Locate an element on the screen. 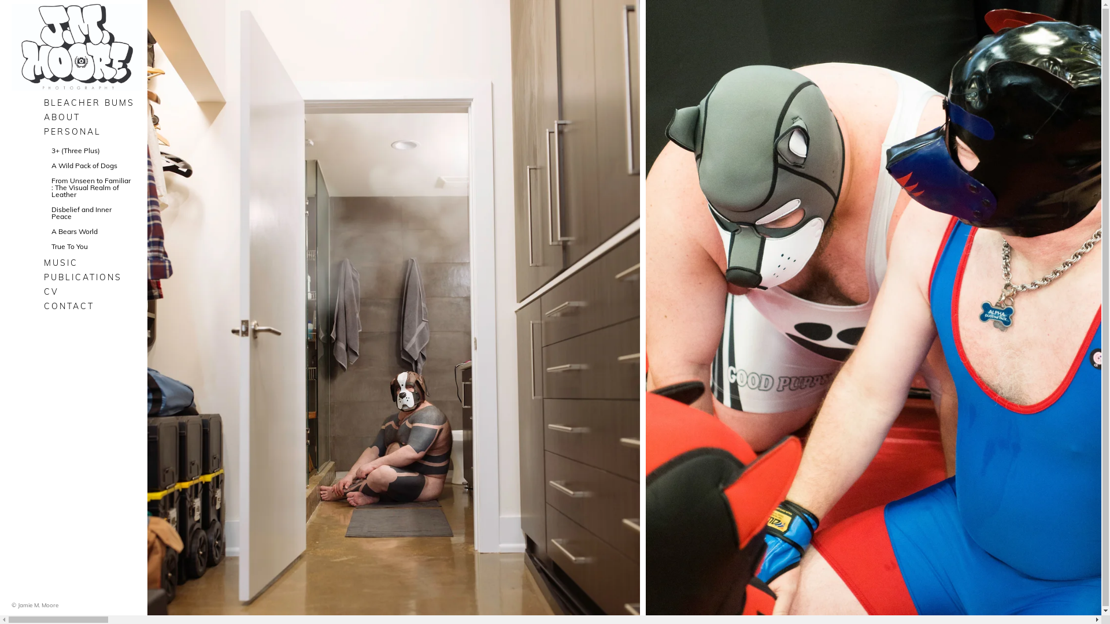  PUBLICATIONS is located at coordinates (91, 277).